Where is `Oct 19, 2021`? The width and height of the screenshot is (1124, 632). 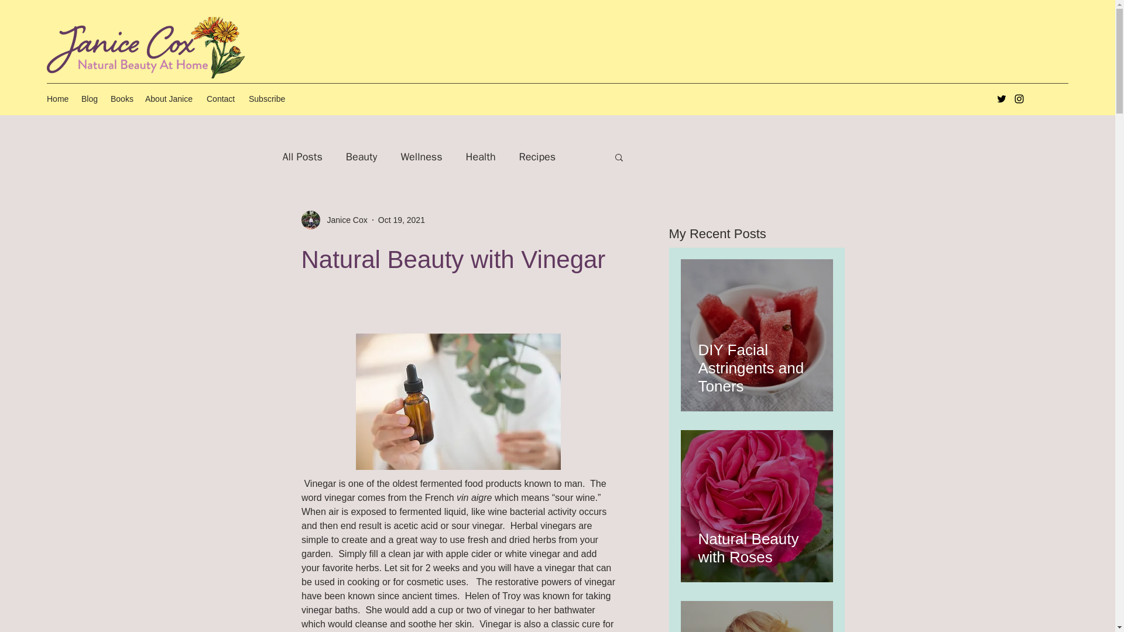
Oct 19, 2021 is located at coordinates (401, 220).